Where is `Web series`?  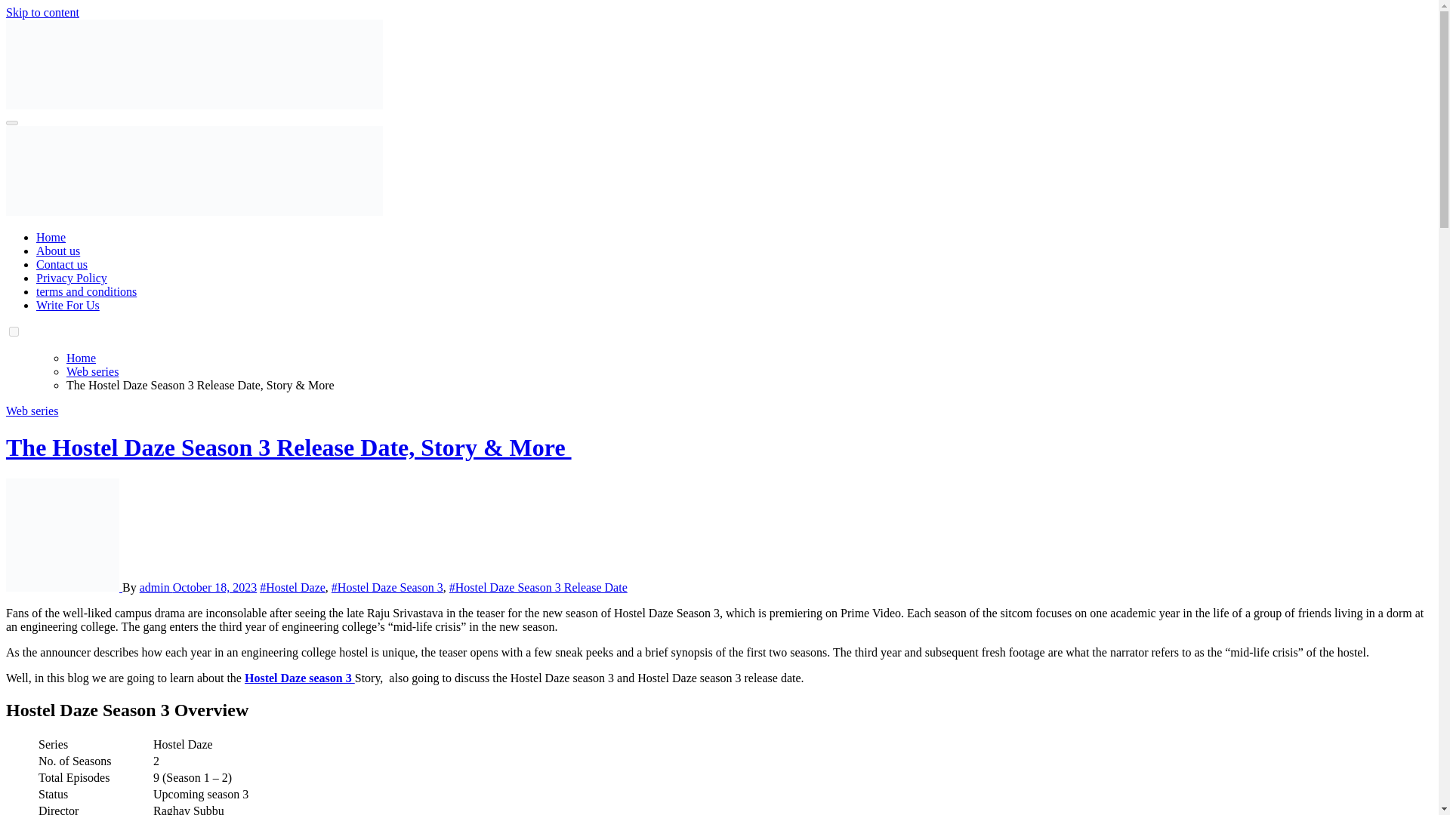 Web series is located at coordinates (92, 371).